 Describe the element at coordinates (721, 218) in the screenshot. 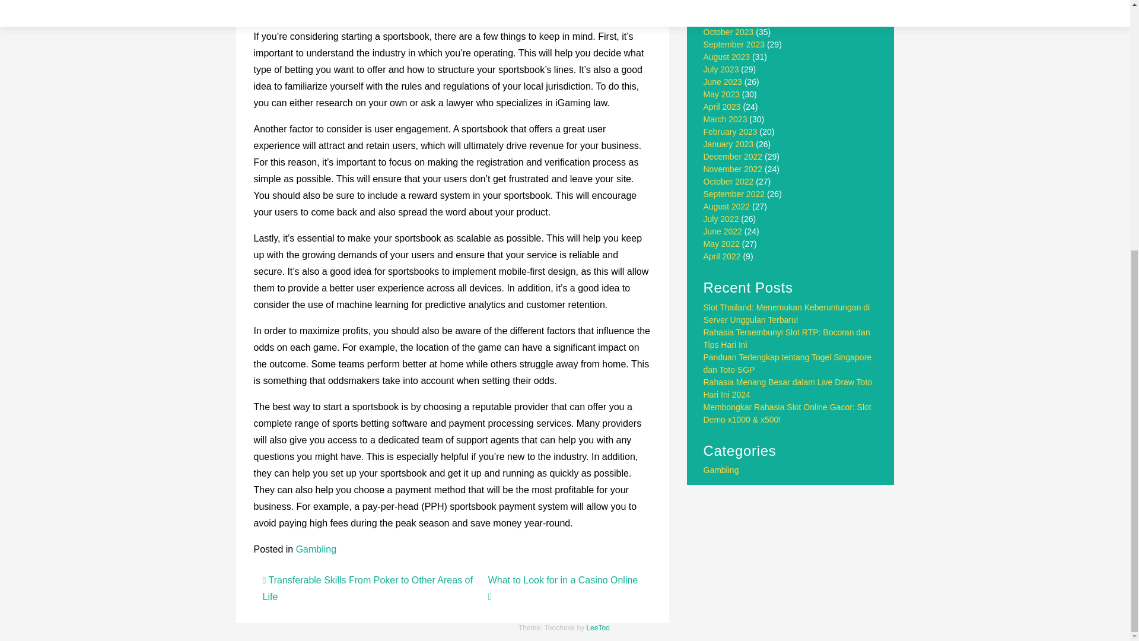

I see `July 2022` at that location.